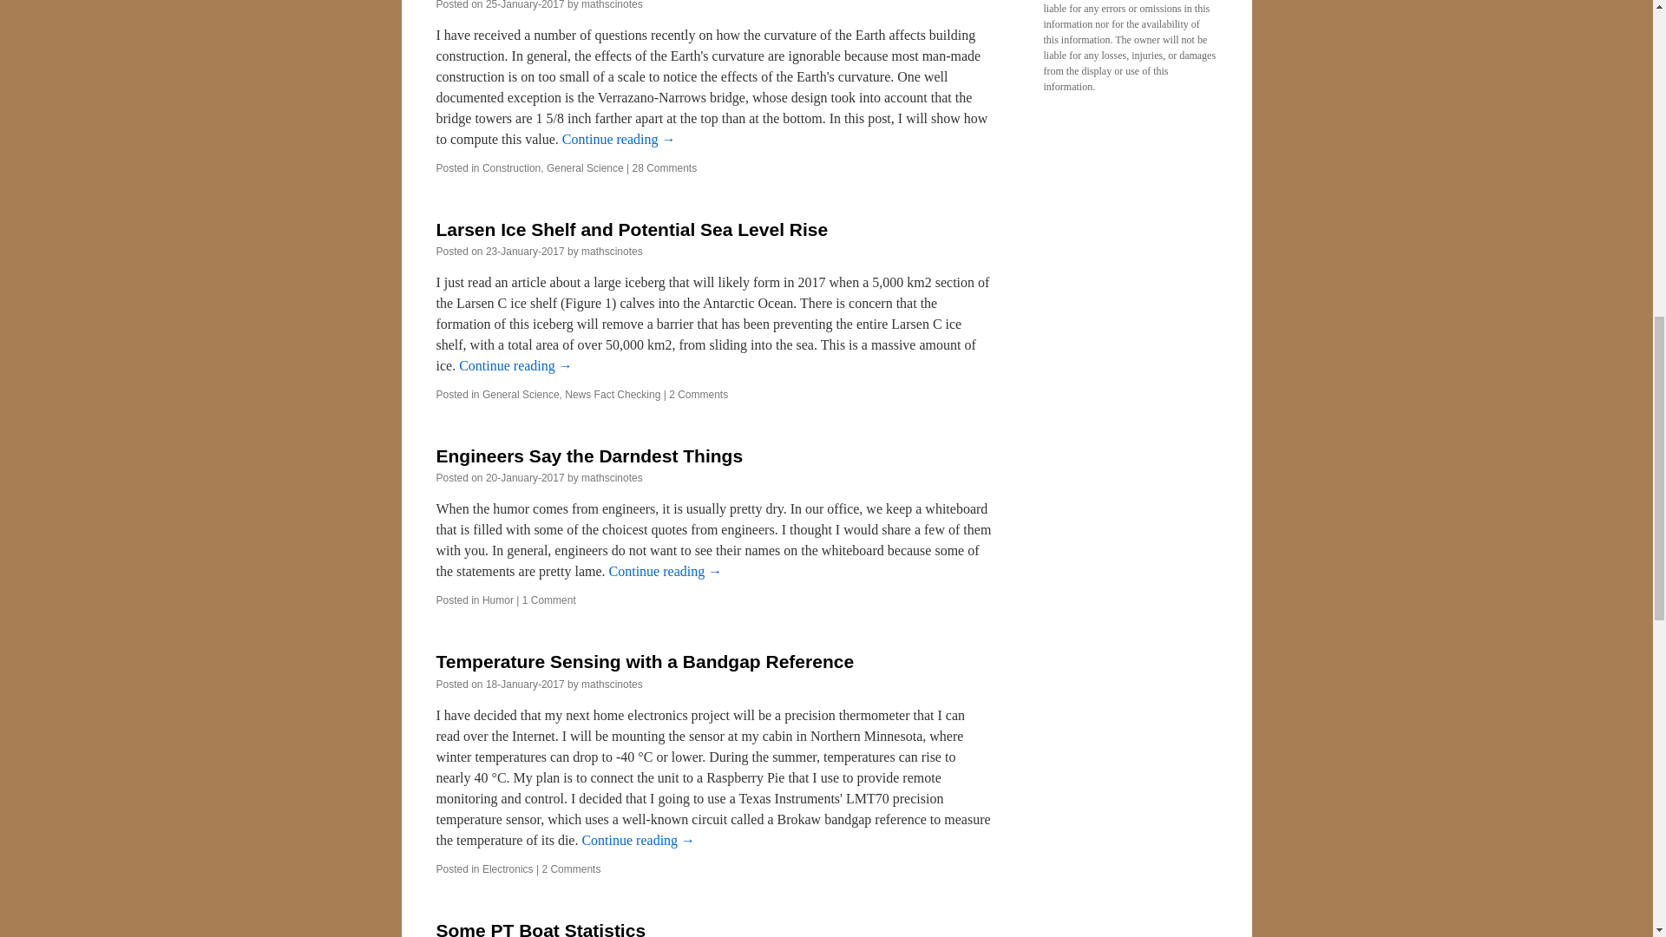 Image resolution: width=1666 pixels, height=937 pixels. What do you see at coordinates (699, 395) in the screenshot?
I see `2 Comments` at bounding box center [699, 395].